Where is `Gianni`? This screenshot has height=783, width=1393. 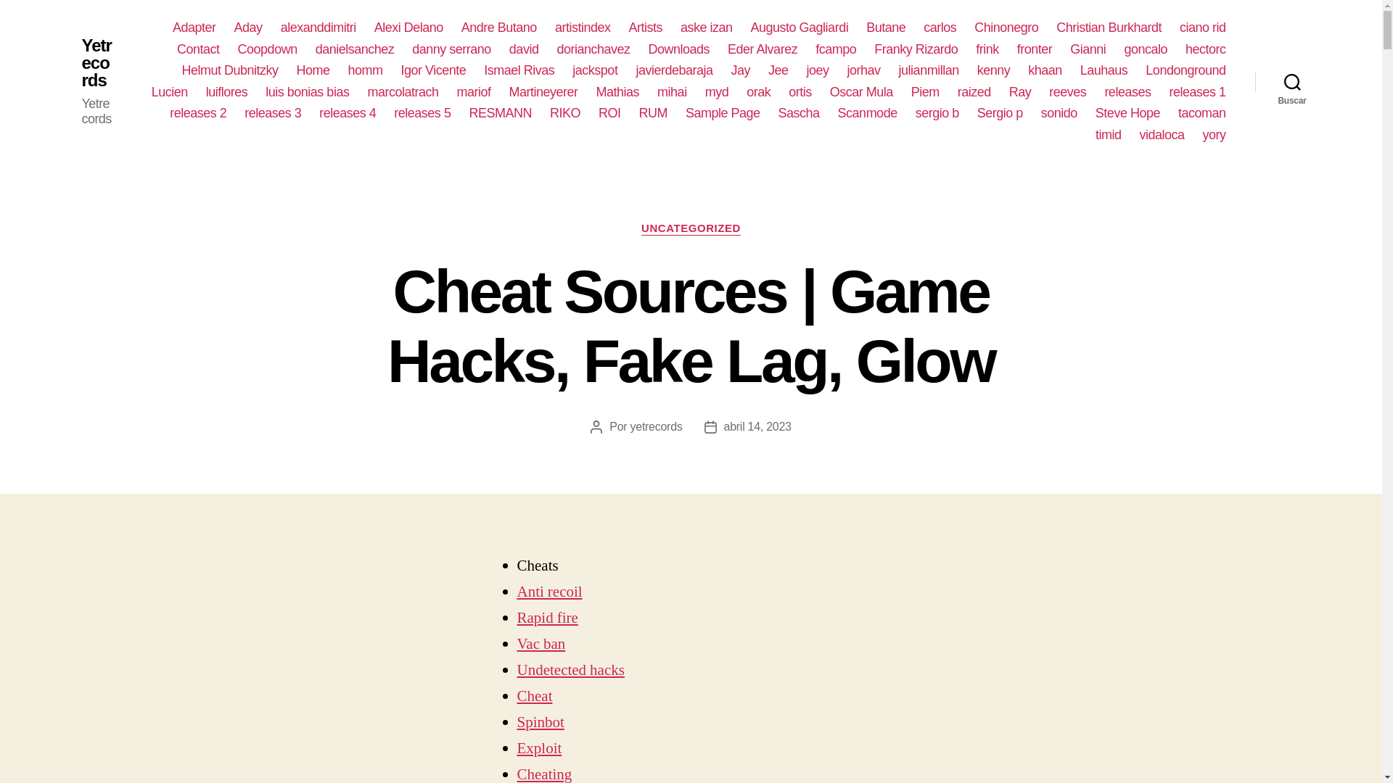 Gianni is located at coordinates (1088, 49).